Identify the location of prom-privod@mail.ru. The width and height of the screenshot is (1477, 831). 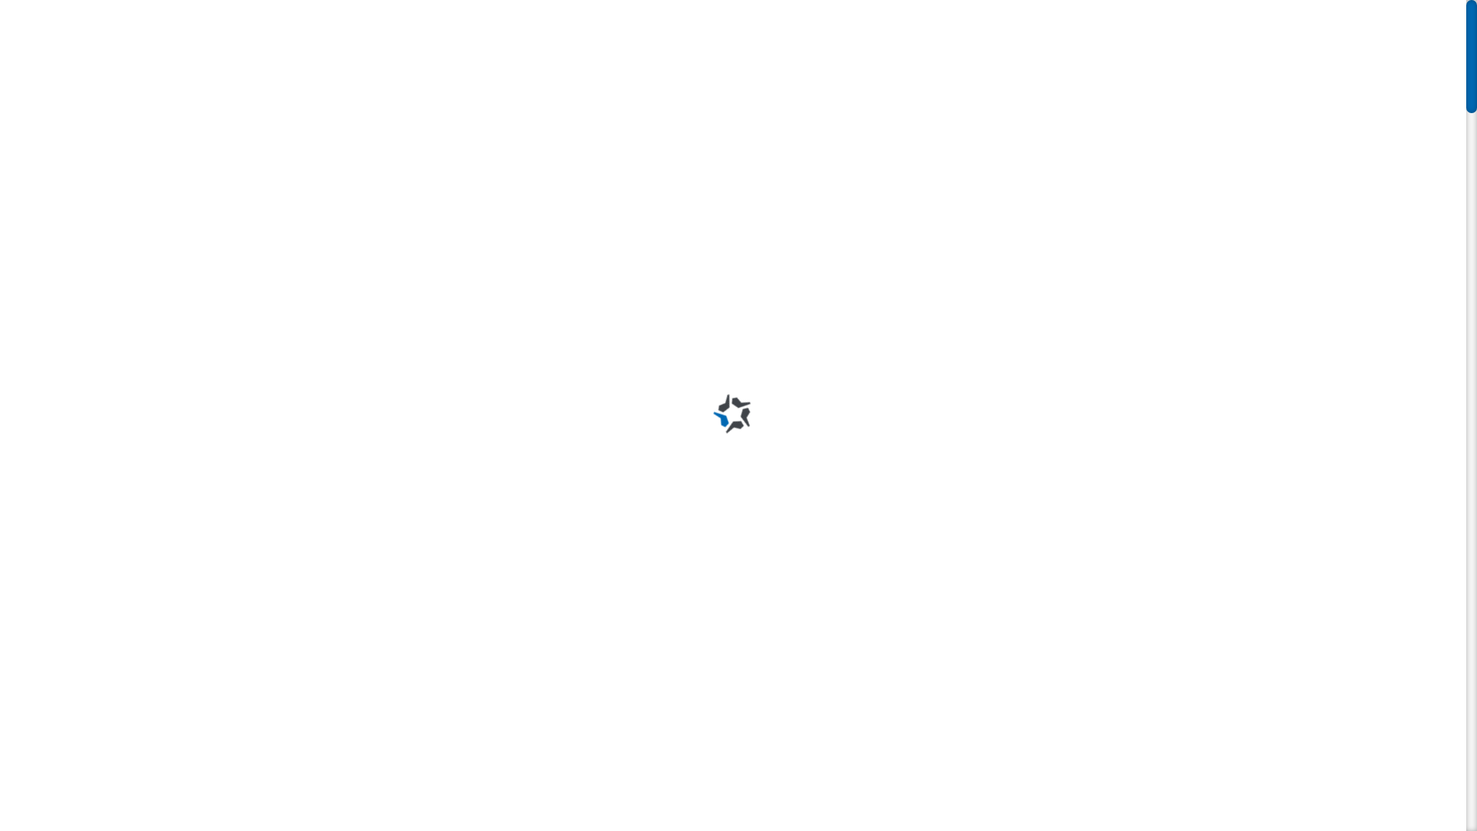
(606, 17).